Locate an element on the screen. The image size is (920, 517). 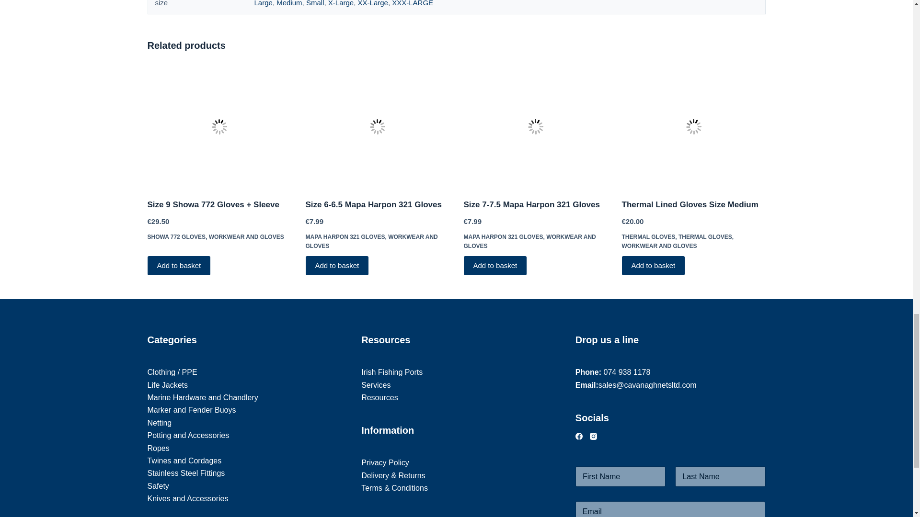
bnbluegloves is located at coordinates (693, 126).